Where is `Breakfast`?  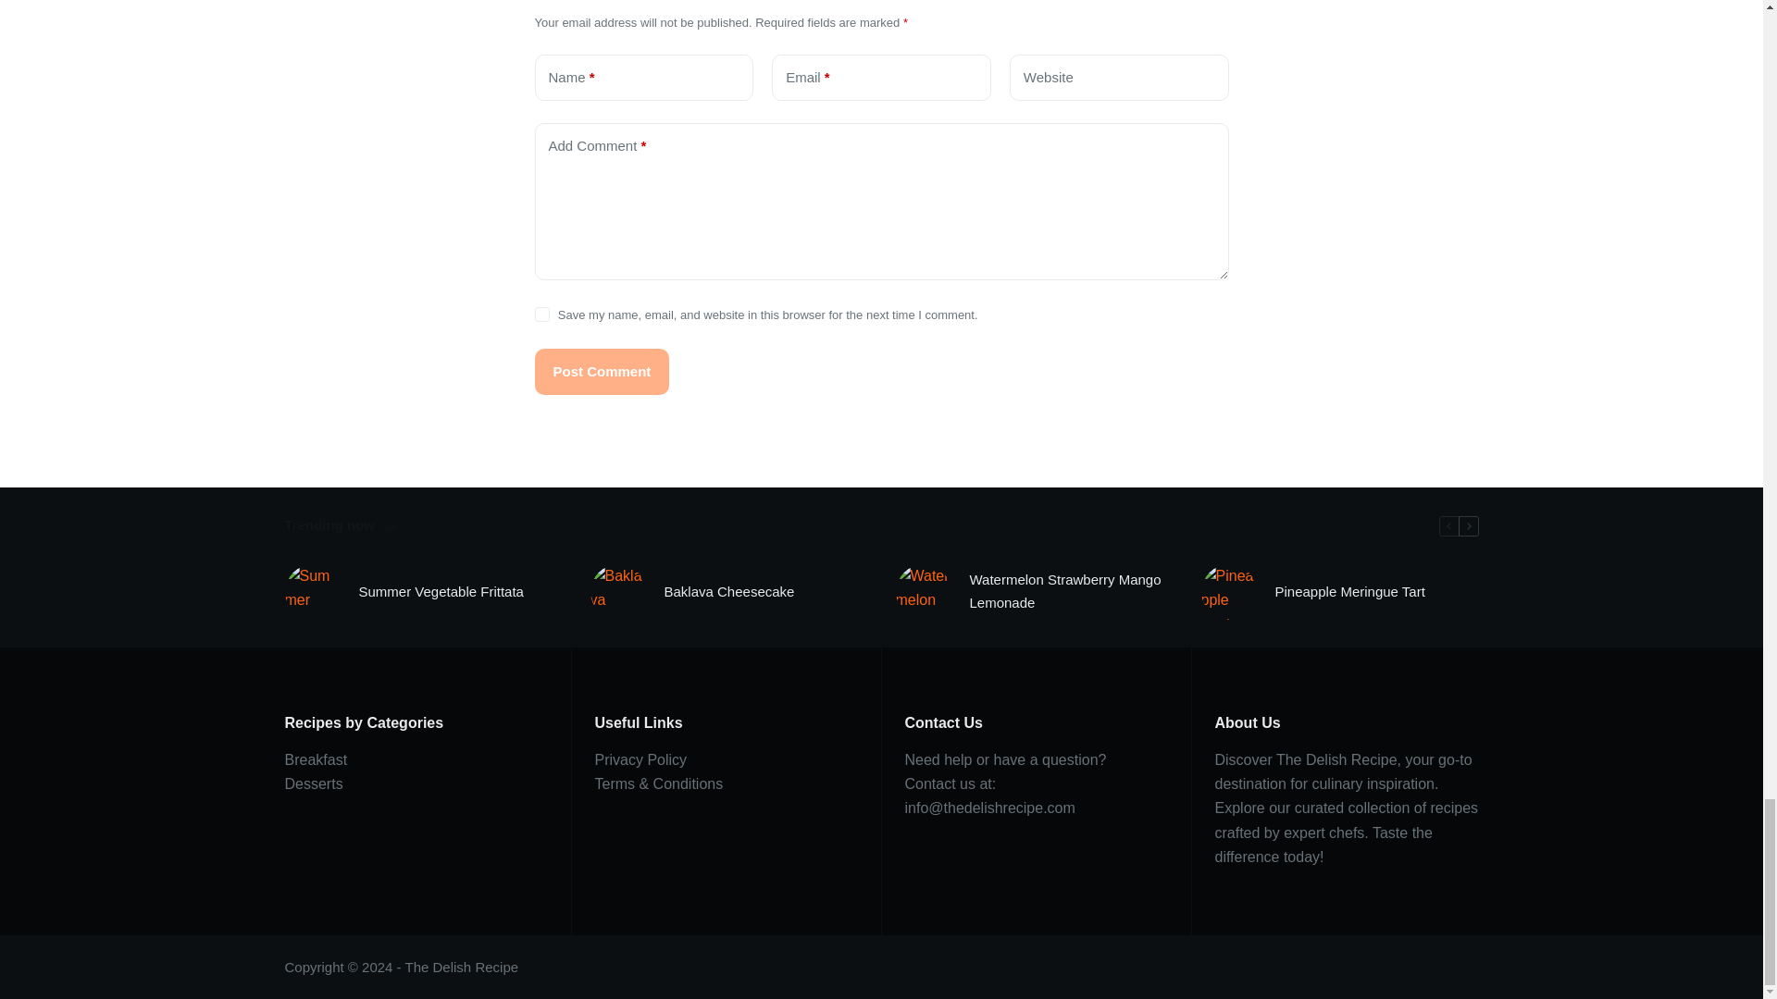 Breakfast is located at coordinates (317, 760).